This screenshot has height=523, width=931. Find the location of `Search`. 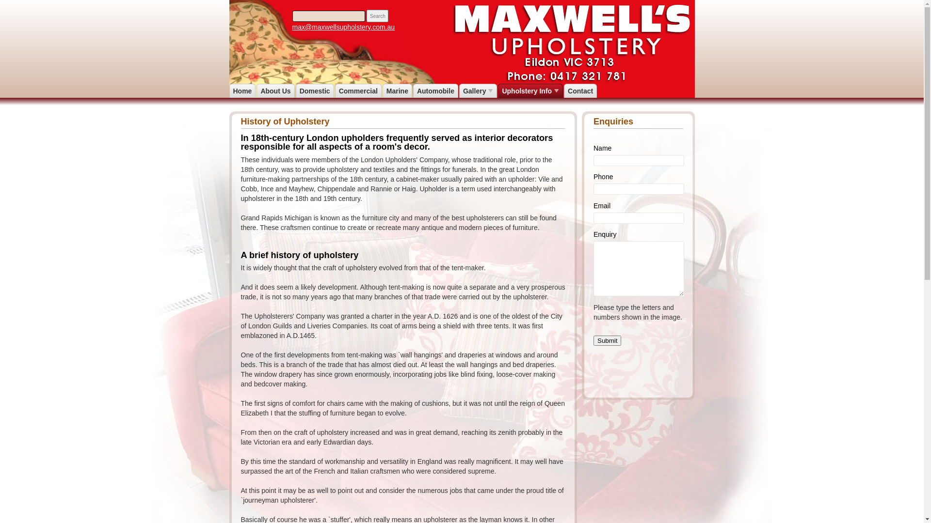

Search is located at coordinates (377, 16).